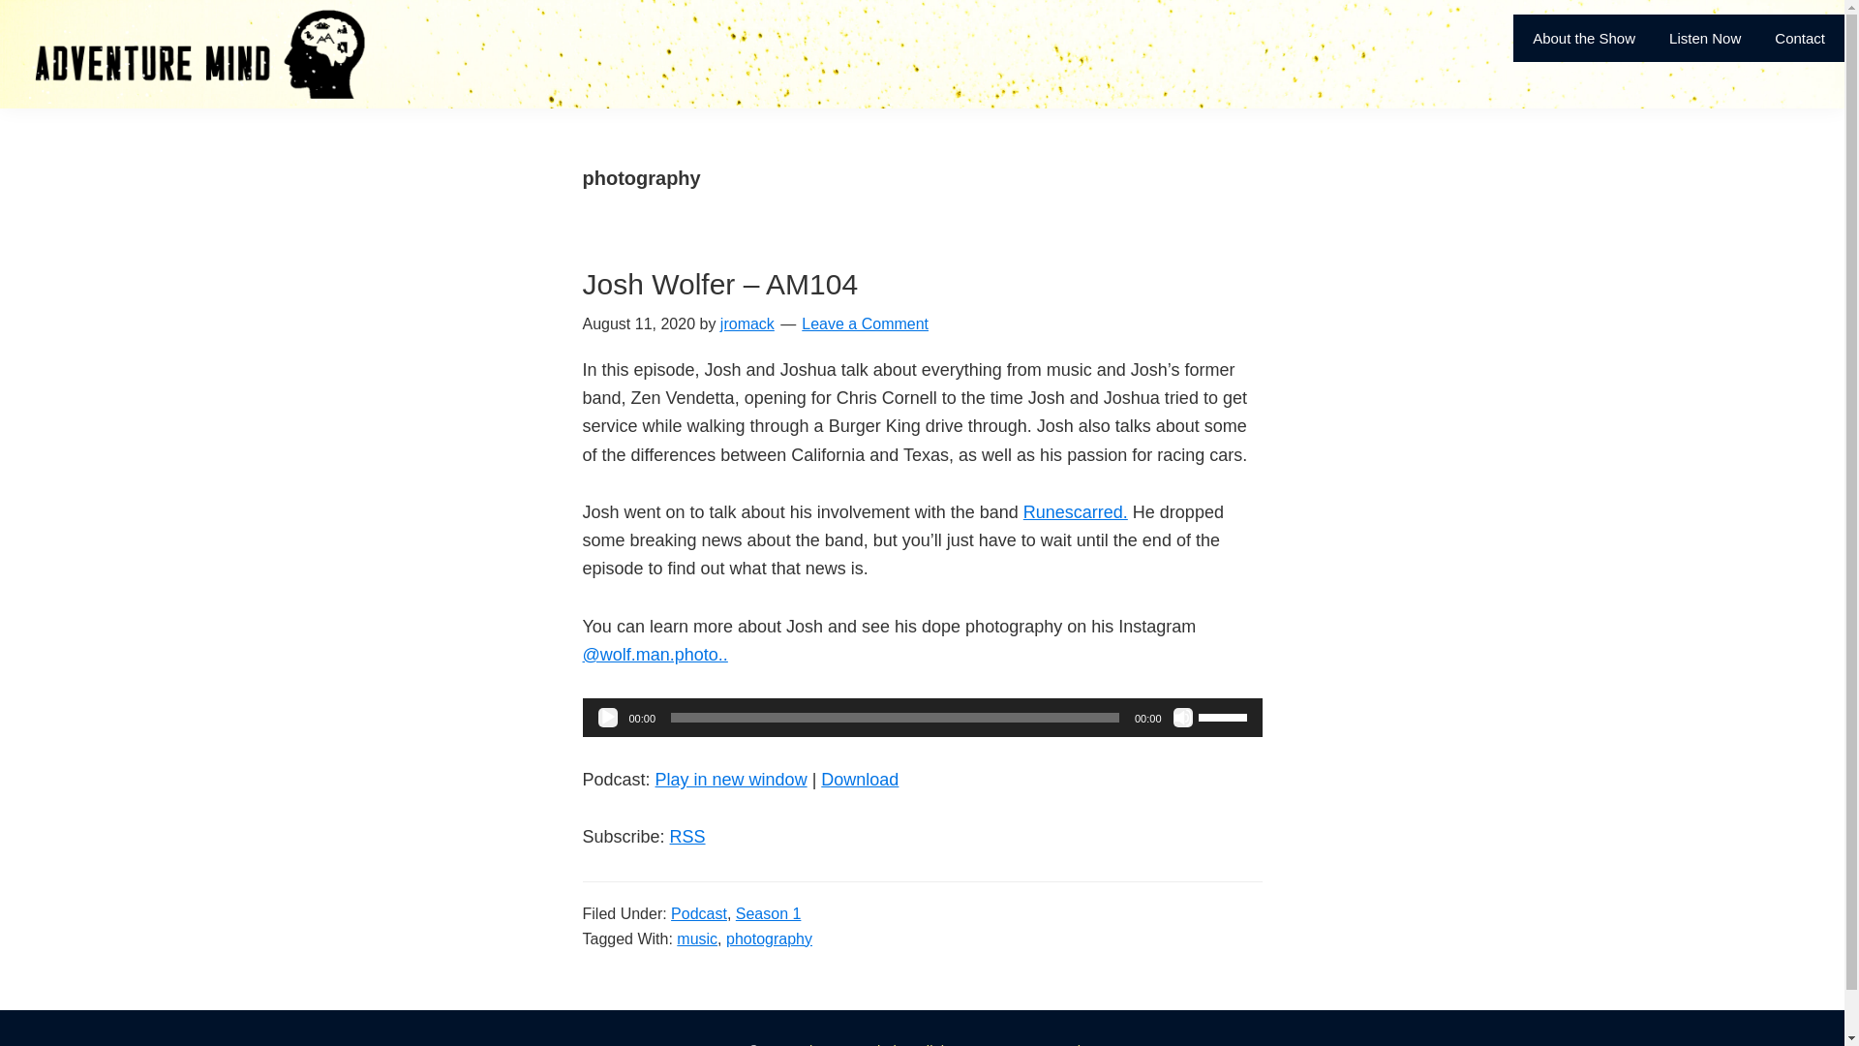 Image resolution: width=1859 pixels, height=1046 pixels. I want to click on Contact, so click(1800, 39).